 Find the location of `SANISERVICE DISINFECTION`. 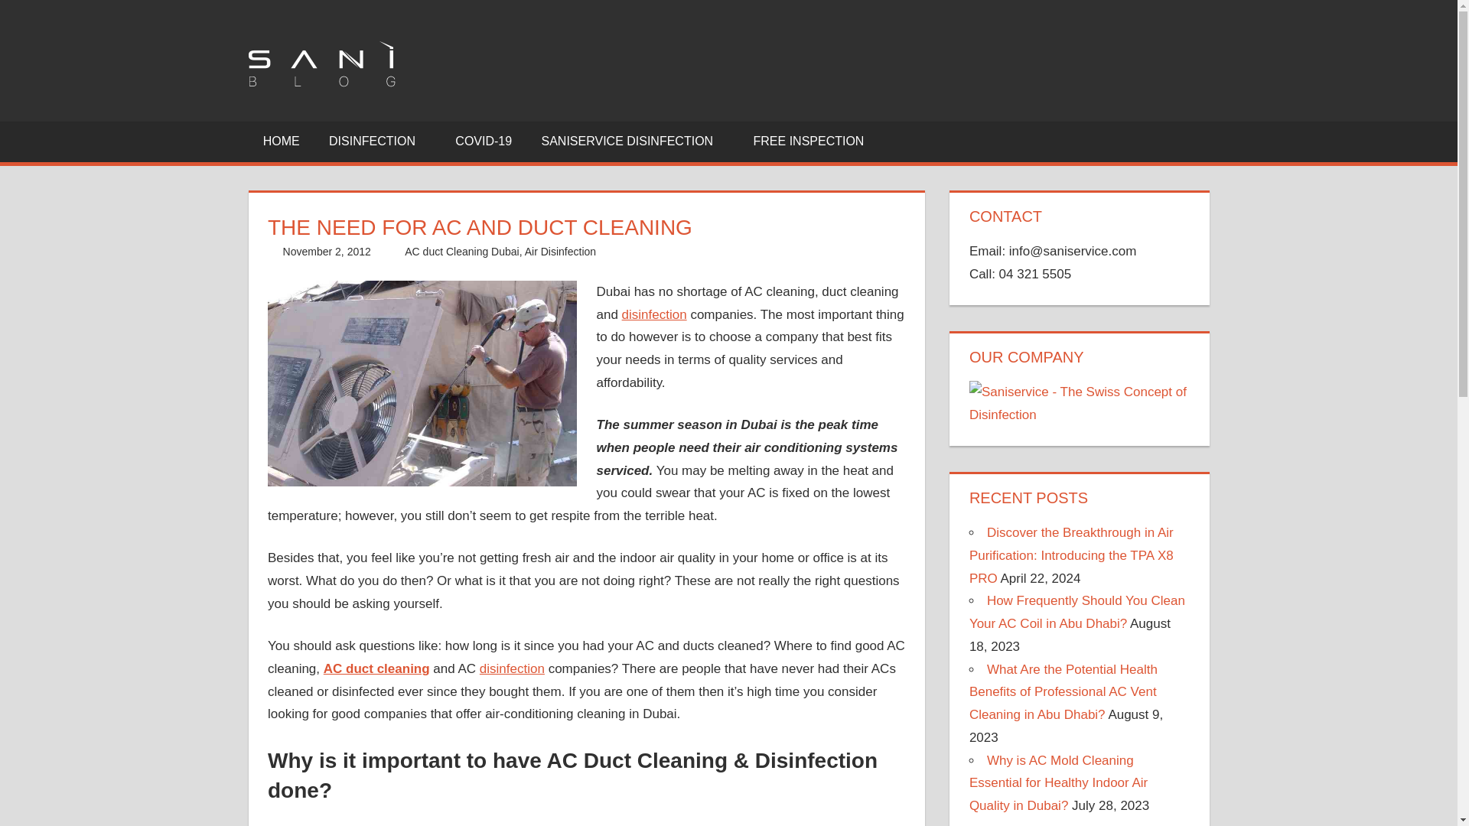

SANISERVICE DISINFECTION is located at coordinates (632, 141).